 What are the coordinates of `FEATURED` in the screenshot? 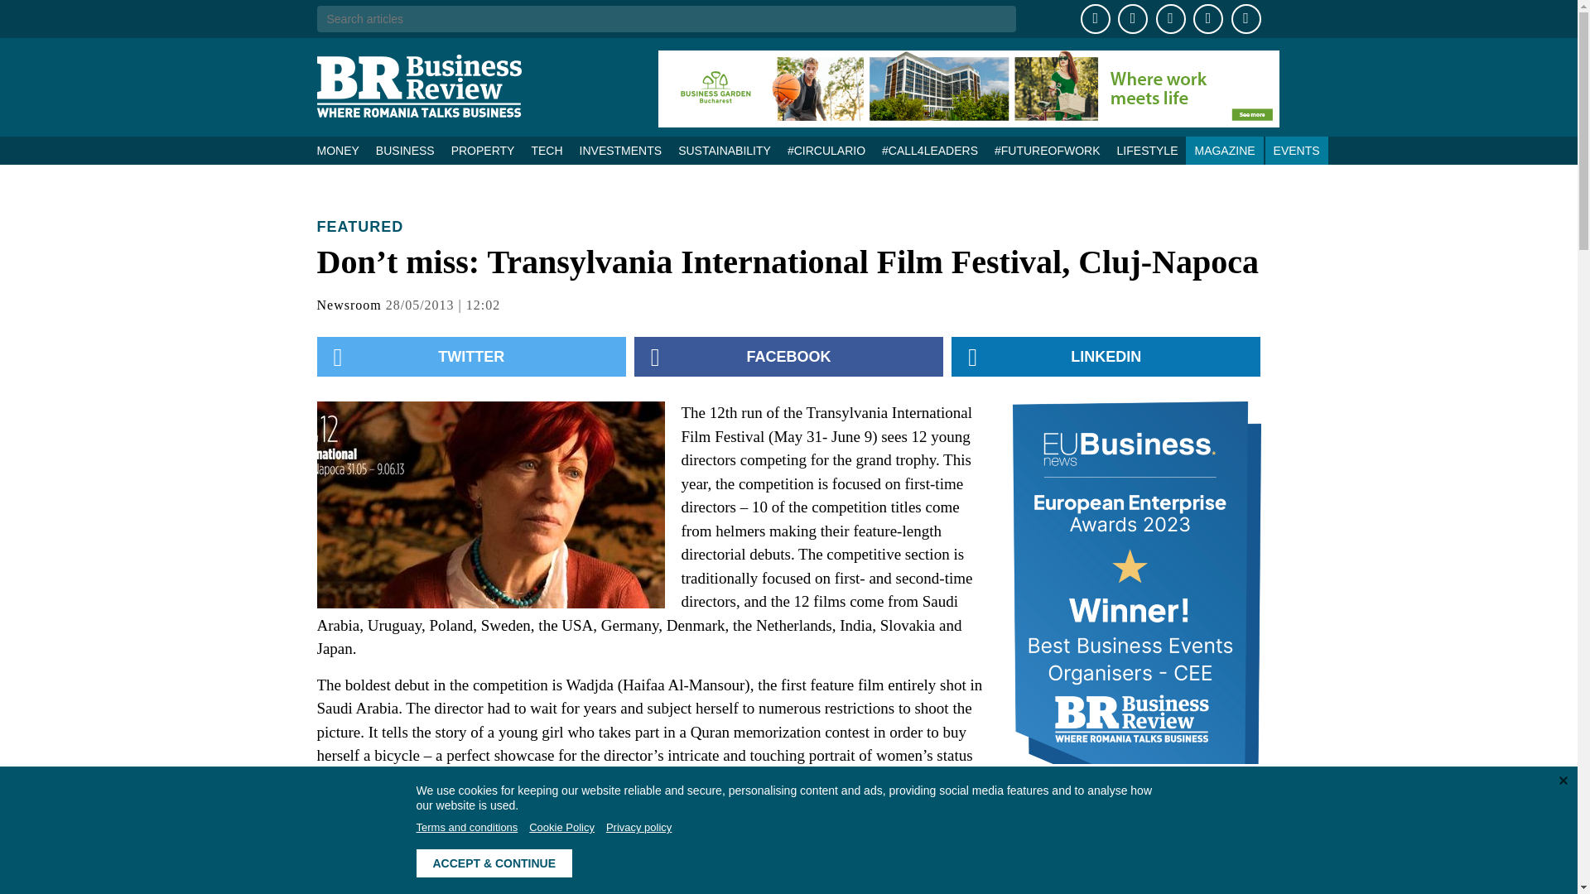 It's located at (359, 227).